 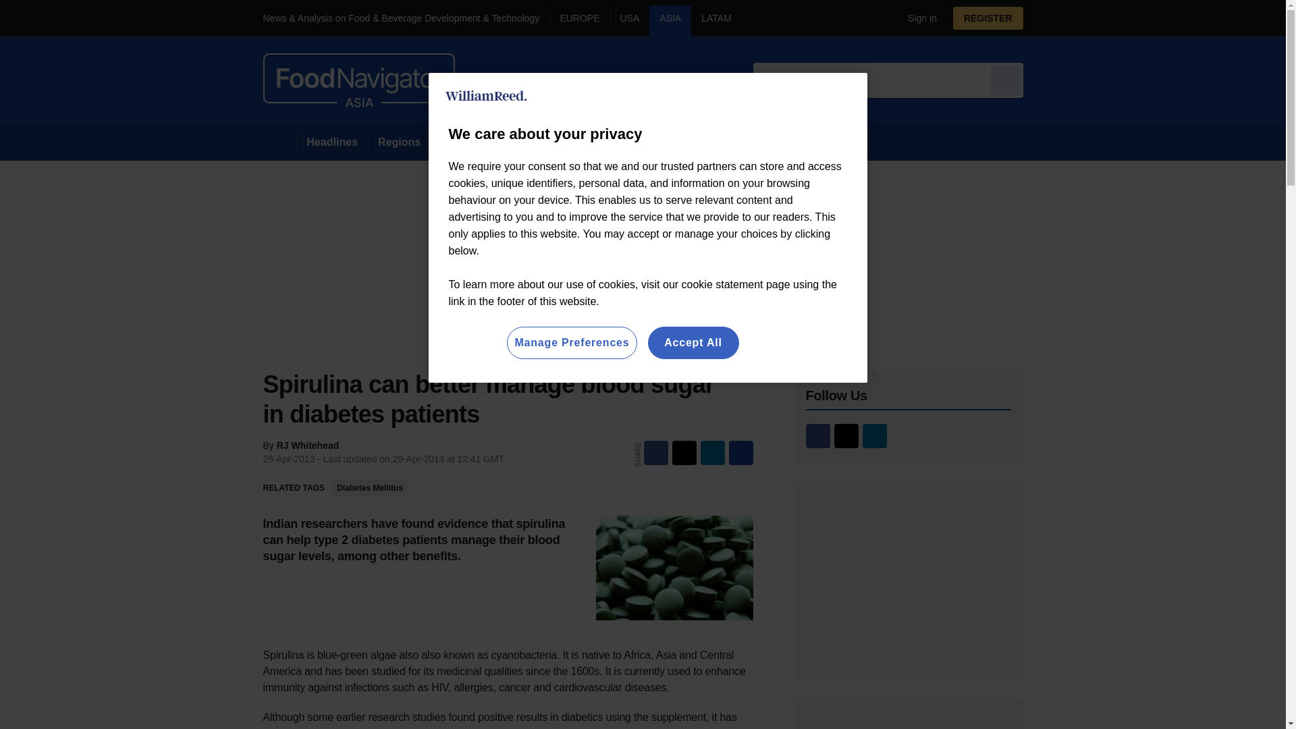 What do you see at coordinates (919, 18) in the screenshot?
I see `Sign out` at bounding box center [919, 18].